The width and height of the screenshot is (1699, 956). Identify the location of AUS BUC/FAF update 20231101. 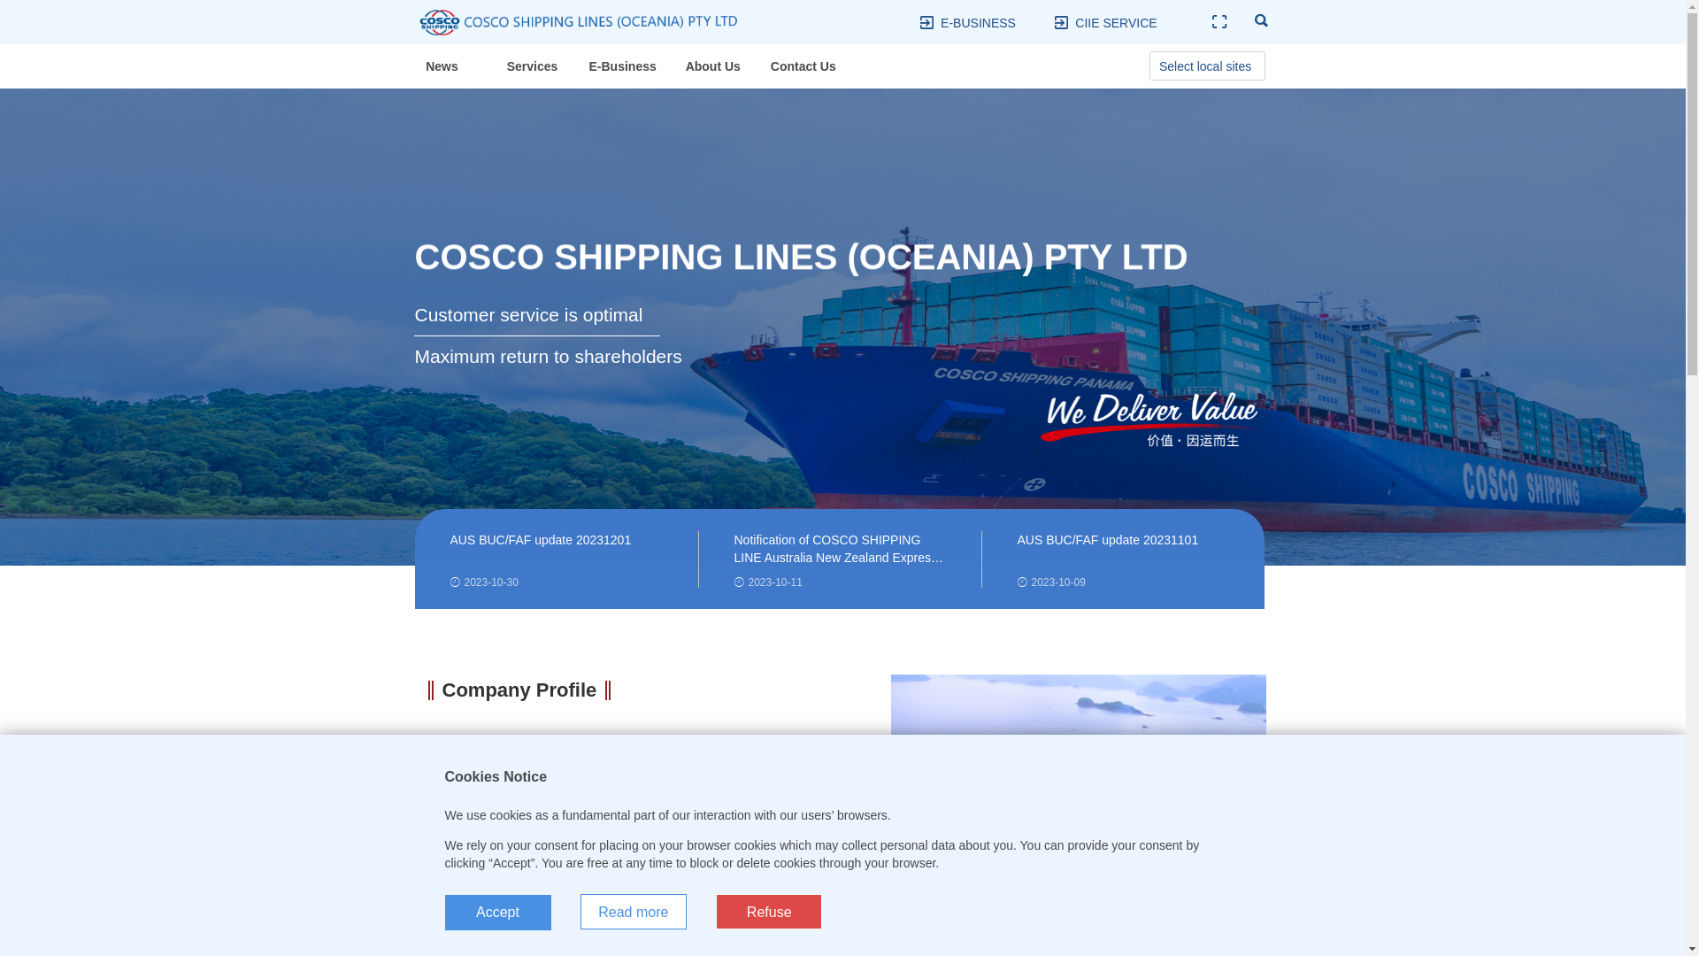
(1124, 550).